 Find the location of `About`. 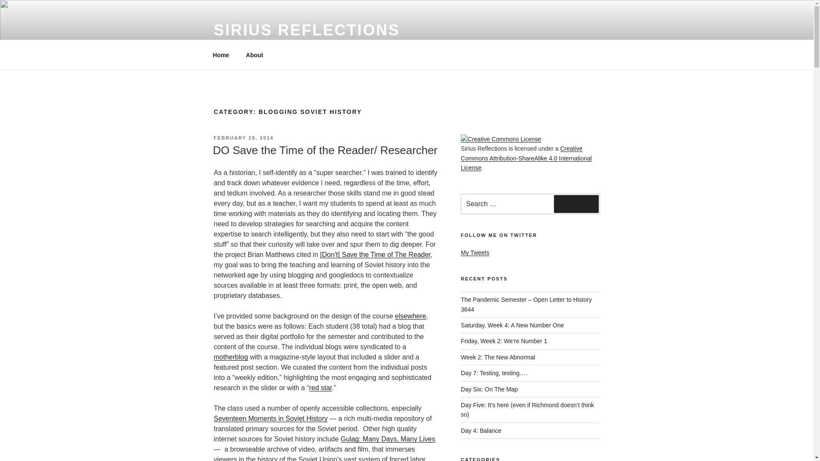

About is located at coordinates (255, 55).